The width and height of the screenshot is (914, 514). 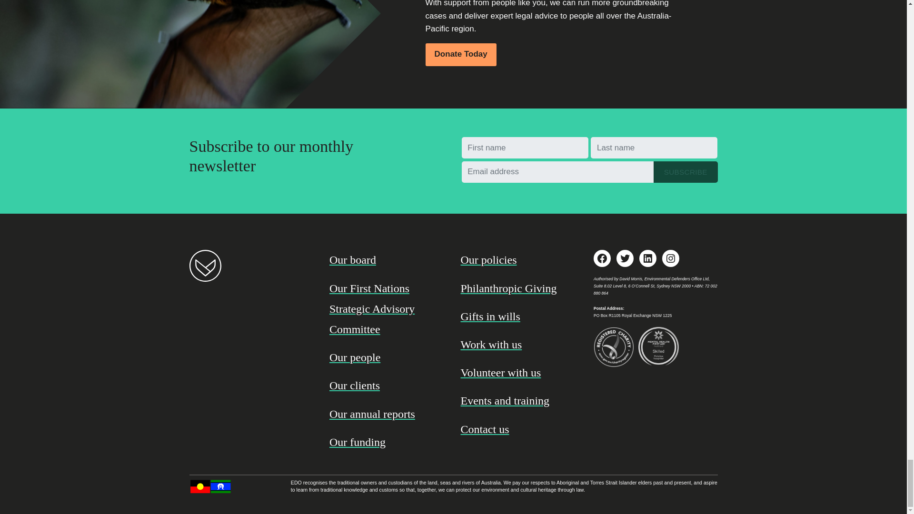 I want to click on Our funding, so click(x=387, y=443).